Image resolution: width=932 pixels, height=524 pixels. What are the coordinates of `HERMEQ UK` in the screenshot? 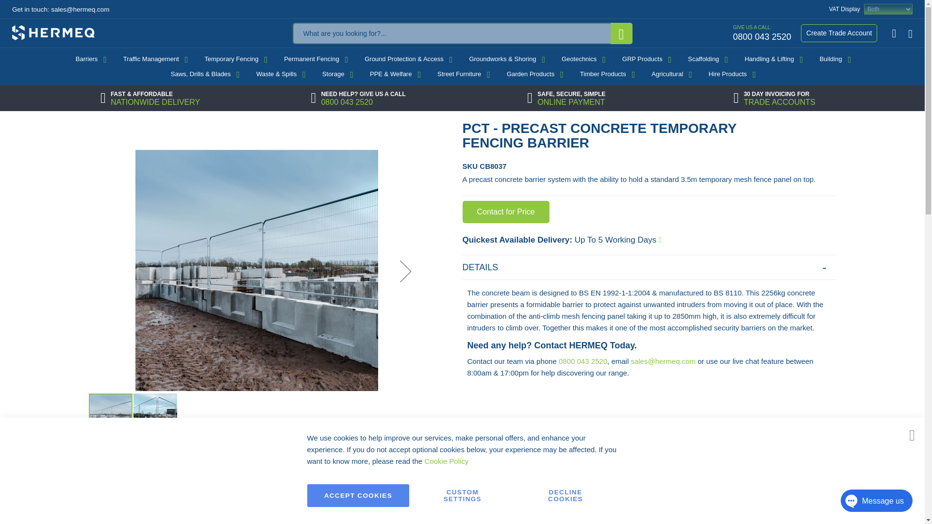 It's located at (90, 59).